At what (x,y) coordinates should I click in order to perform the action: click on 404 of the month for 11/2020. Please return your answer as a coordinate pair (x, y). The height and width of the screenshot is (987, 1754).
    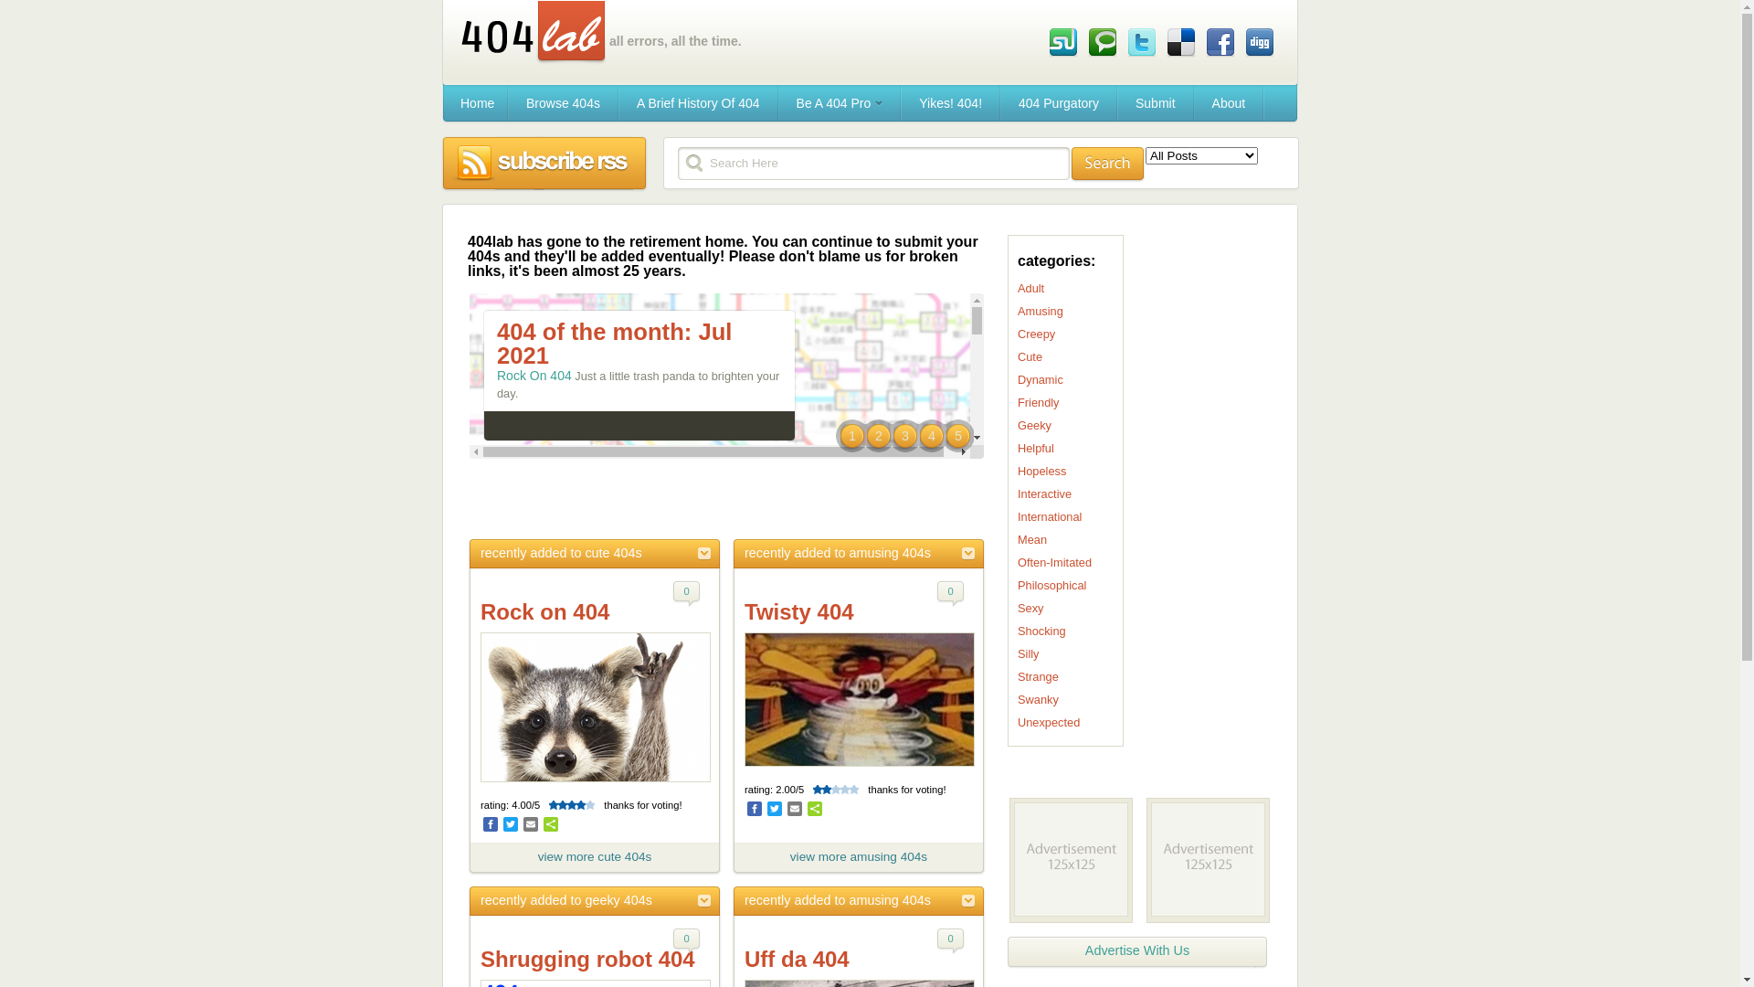
    Looking at the image, I should click on (609, 840).